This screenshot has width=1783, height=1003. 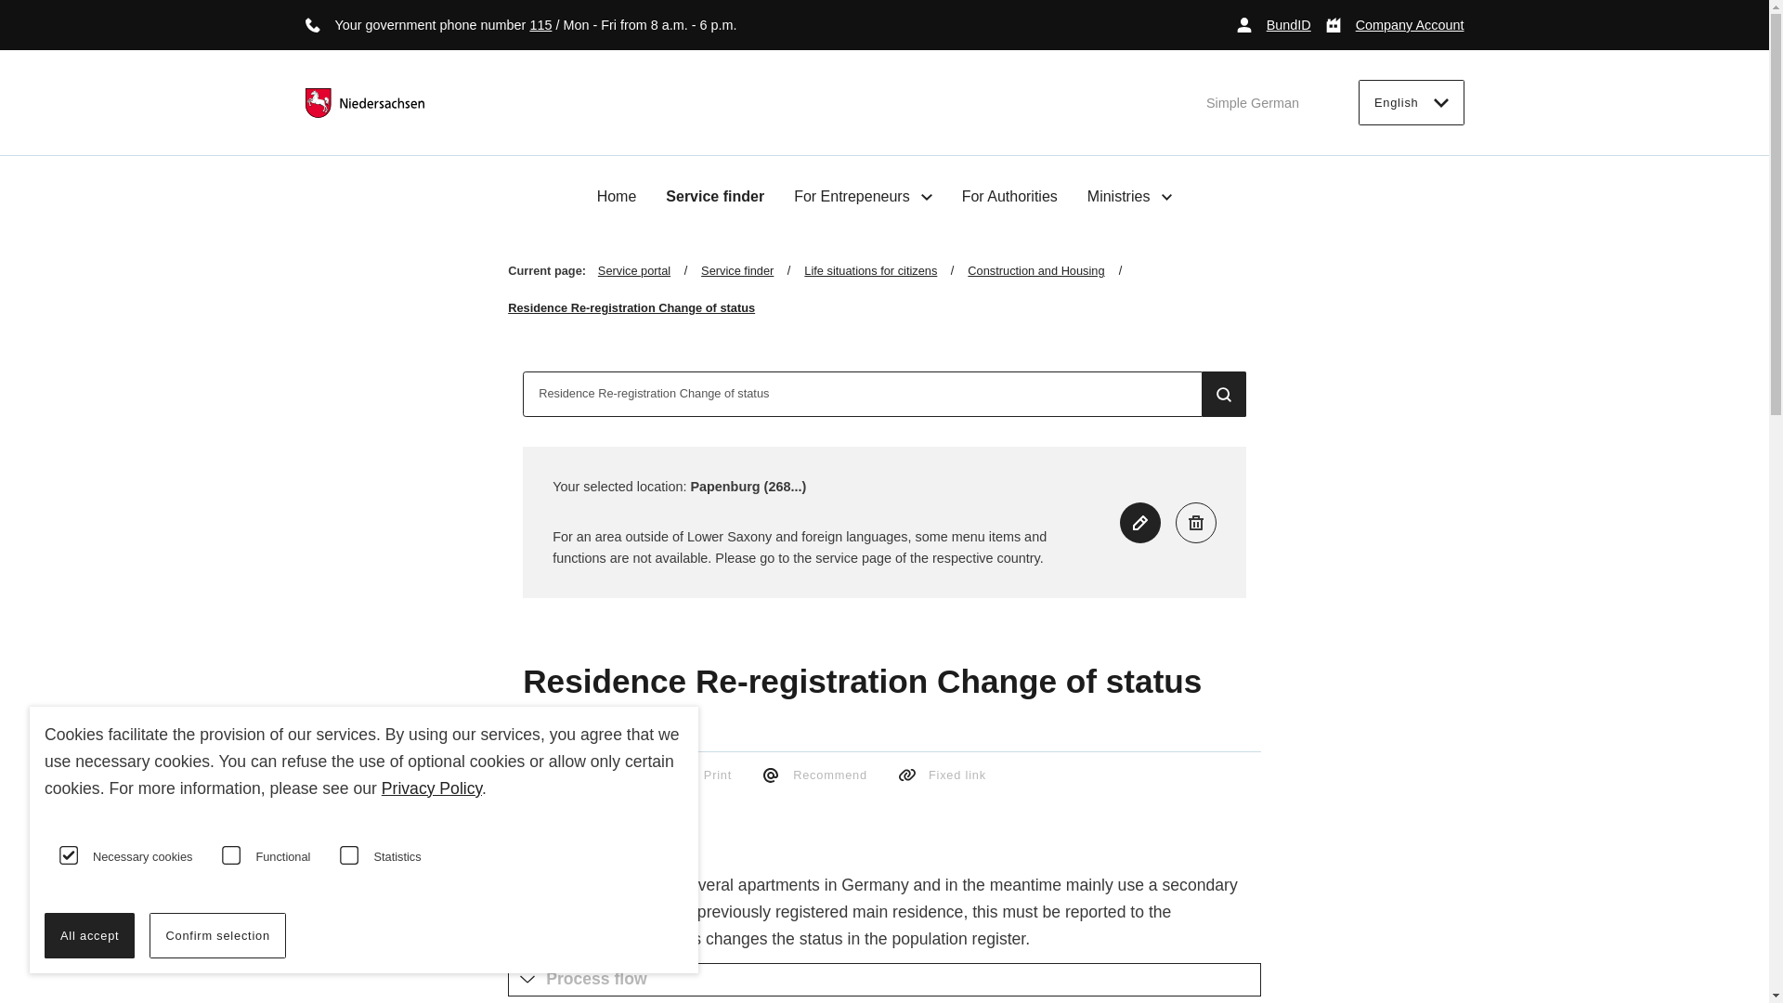 I want to click on Company Account, so click(x=1395, y=24).